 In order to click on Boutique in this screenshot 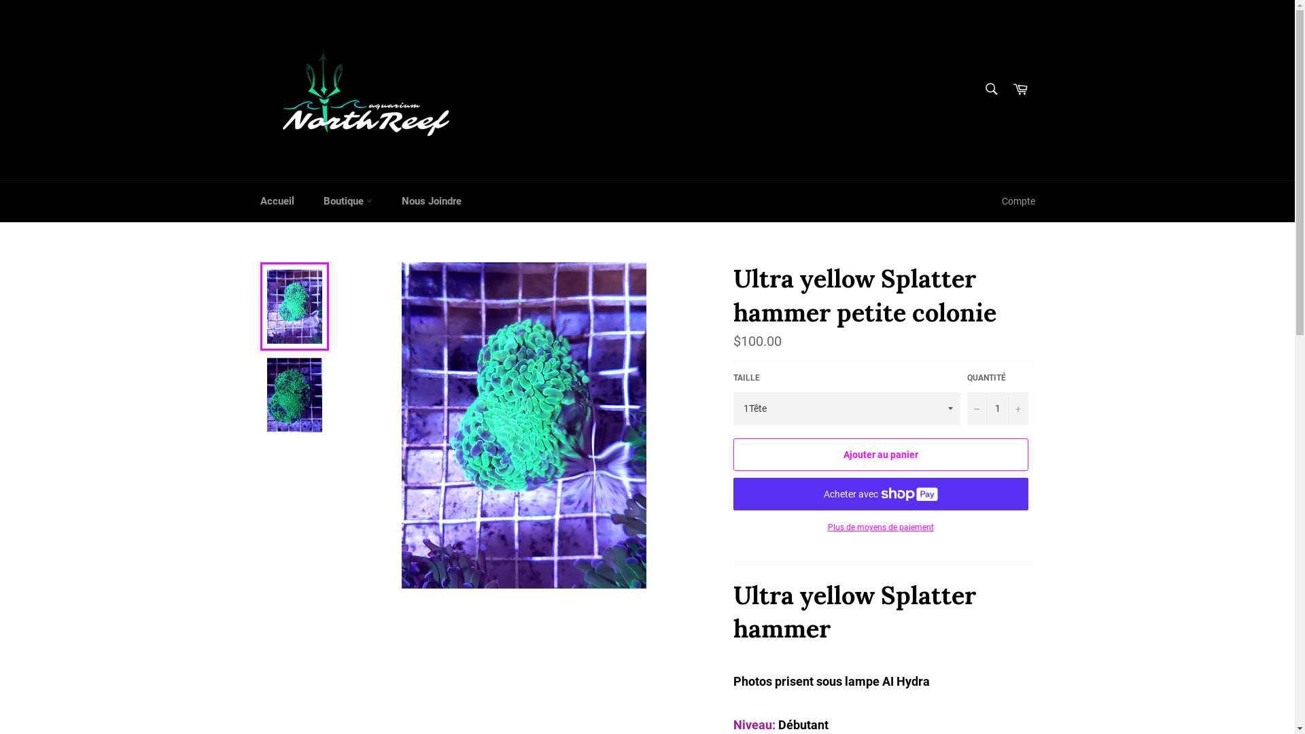, I will do `click(348, 201)`.